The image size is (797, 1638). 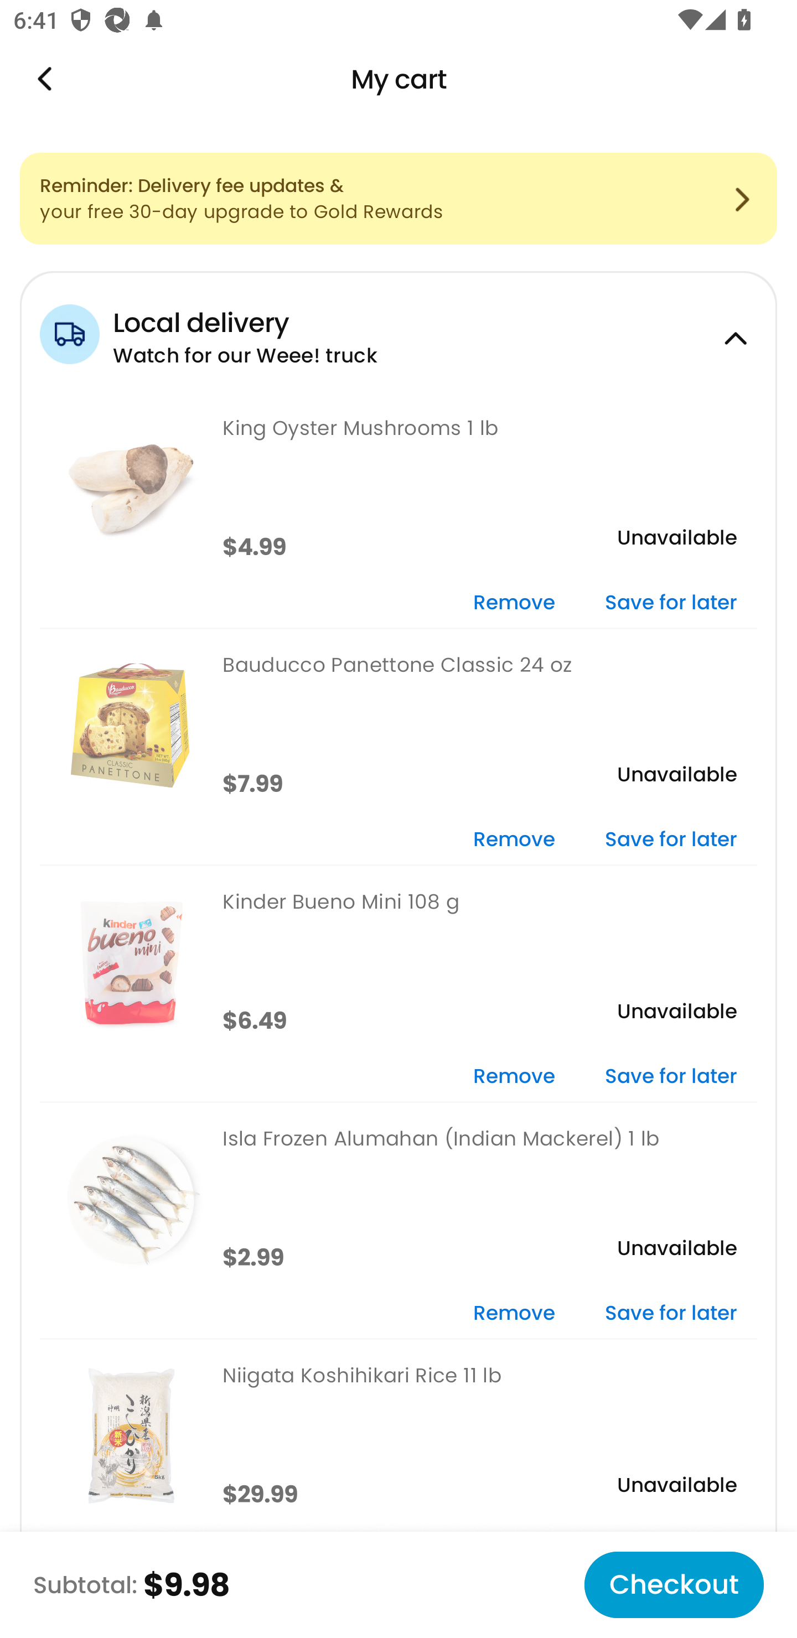 What do you see at coordinates (671, 1077) in the screenshot?
I see `Save for later` at bounding box center [671, 1077].